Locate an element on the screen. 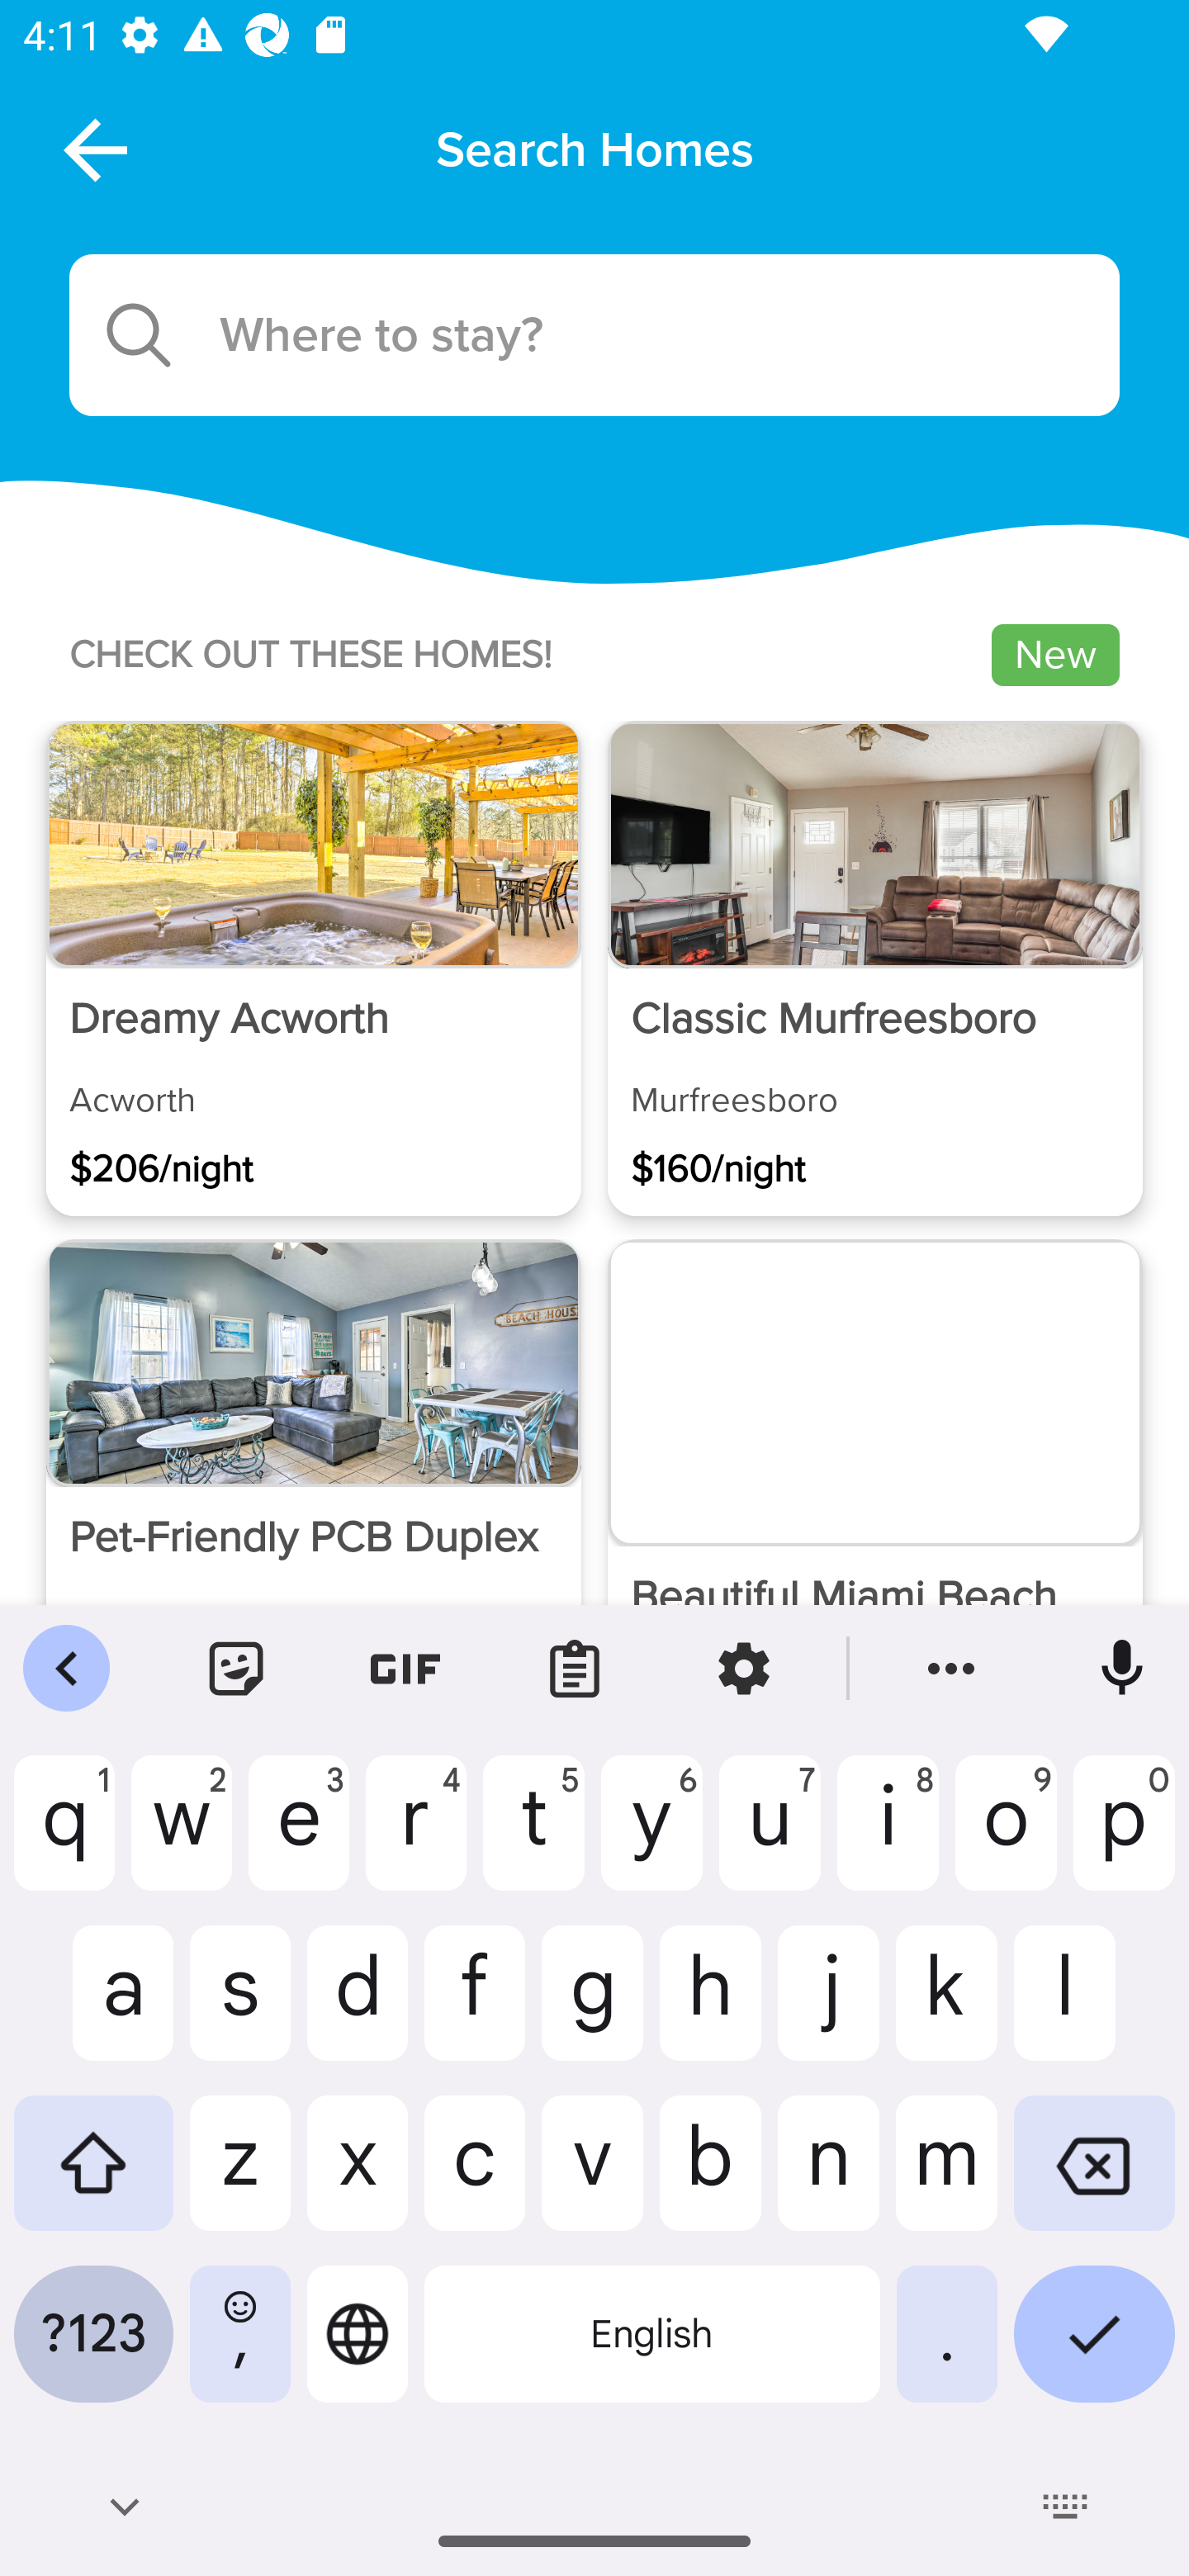 Image resolution: width=1189 pixels, height=2576 pixels. Search icon Where to stay? is located at coordinates (594, 335).